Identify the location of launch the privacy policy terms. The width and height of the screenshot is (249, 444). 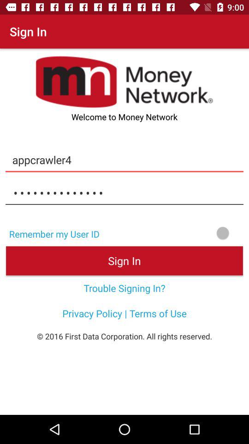
(125, 313).